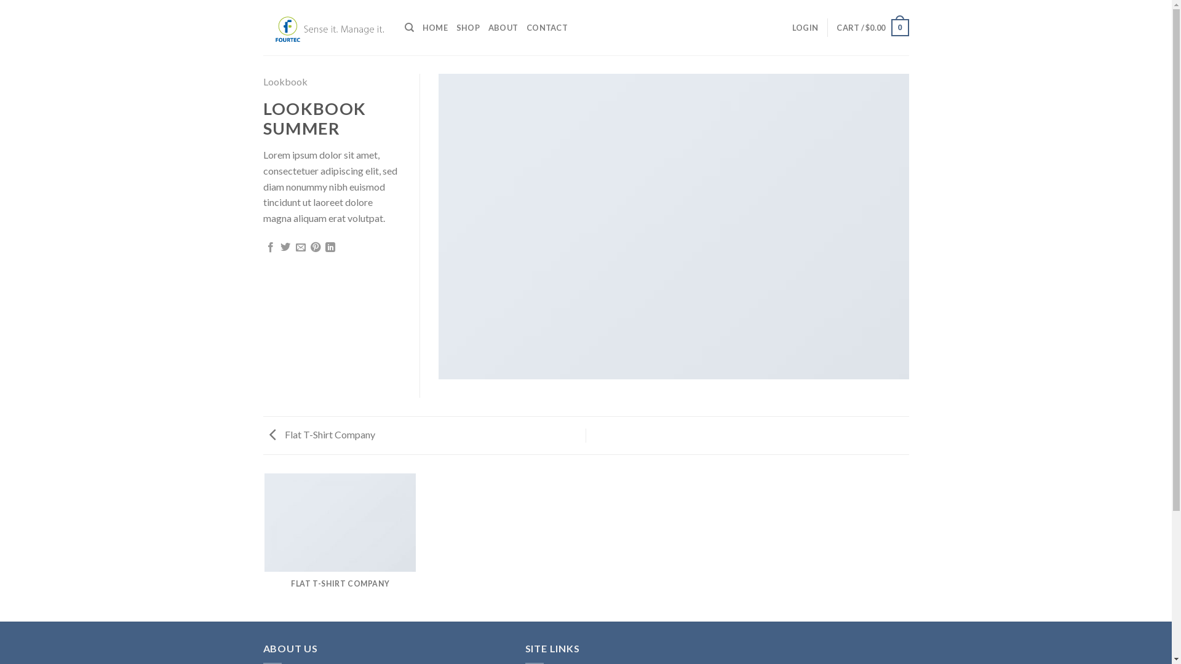 The width and height of the screenshot is (1181, 664). I want to click on FLAT T-SHIRT COMPANY, so click(341, 541).